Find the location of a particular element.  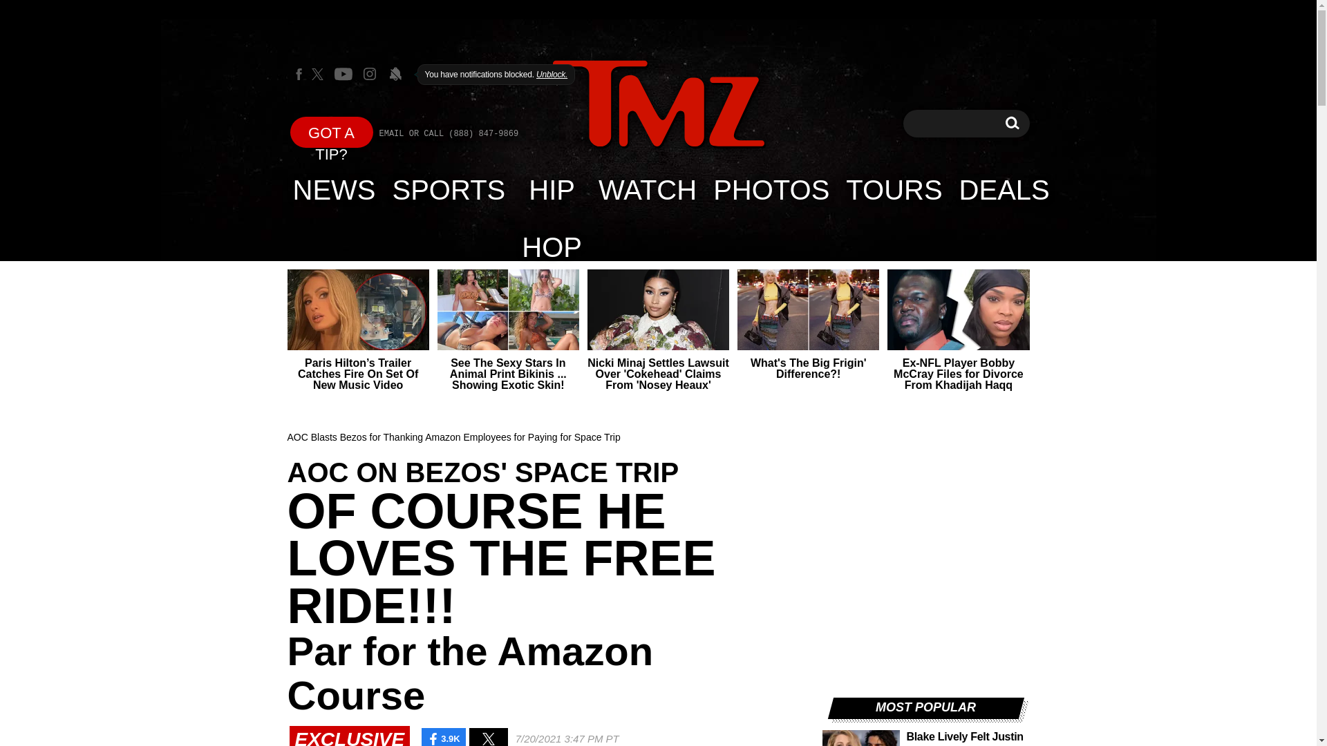

HIP HOP is located at coordinates (1012, 123).